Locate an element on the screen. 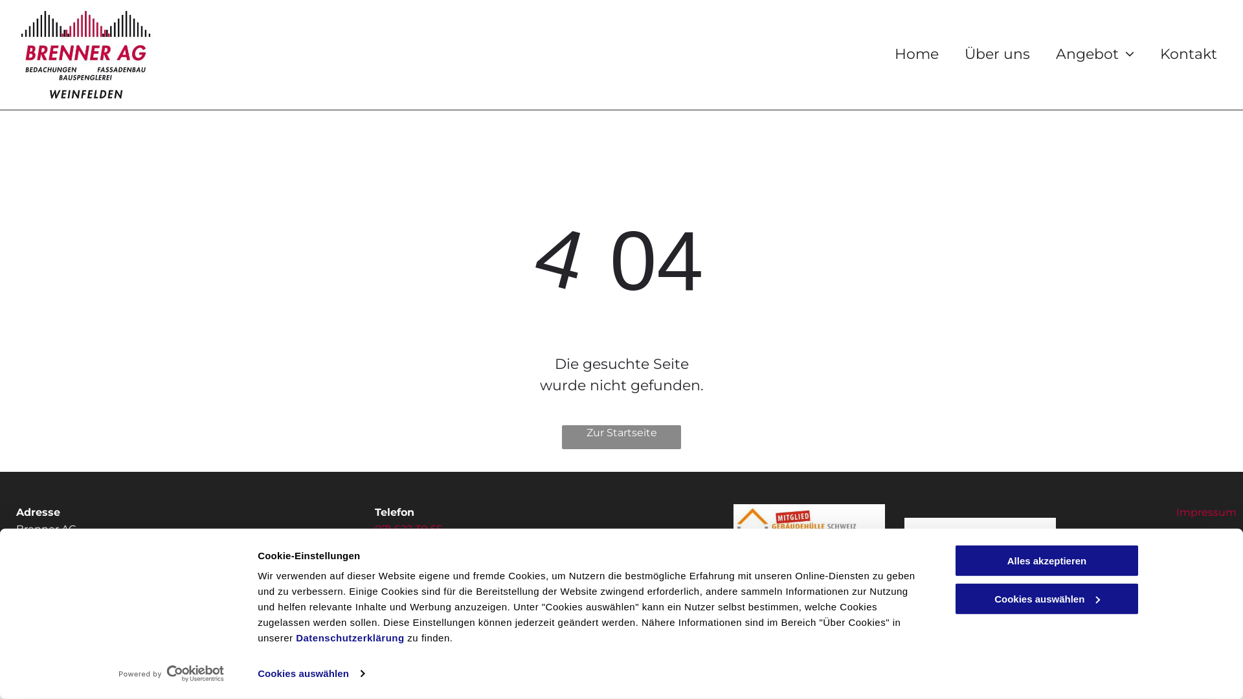 This screenshot has width=1243, height=699. Alles akzeptieren is located at coordinates (1047, 560).